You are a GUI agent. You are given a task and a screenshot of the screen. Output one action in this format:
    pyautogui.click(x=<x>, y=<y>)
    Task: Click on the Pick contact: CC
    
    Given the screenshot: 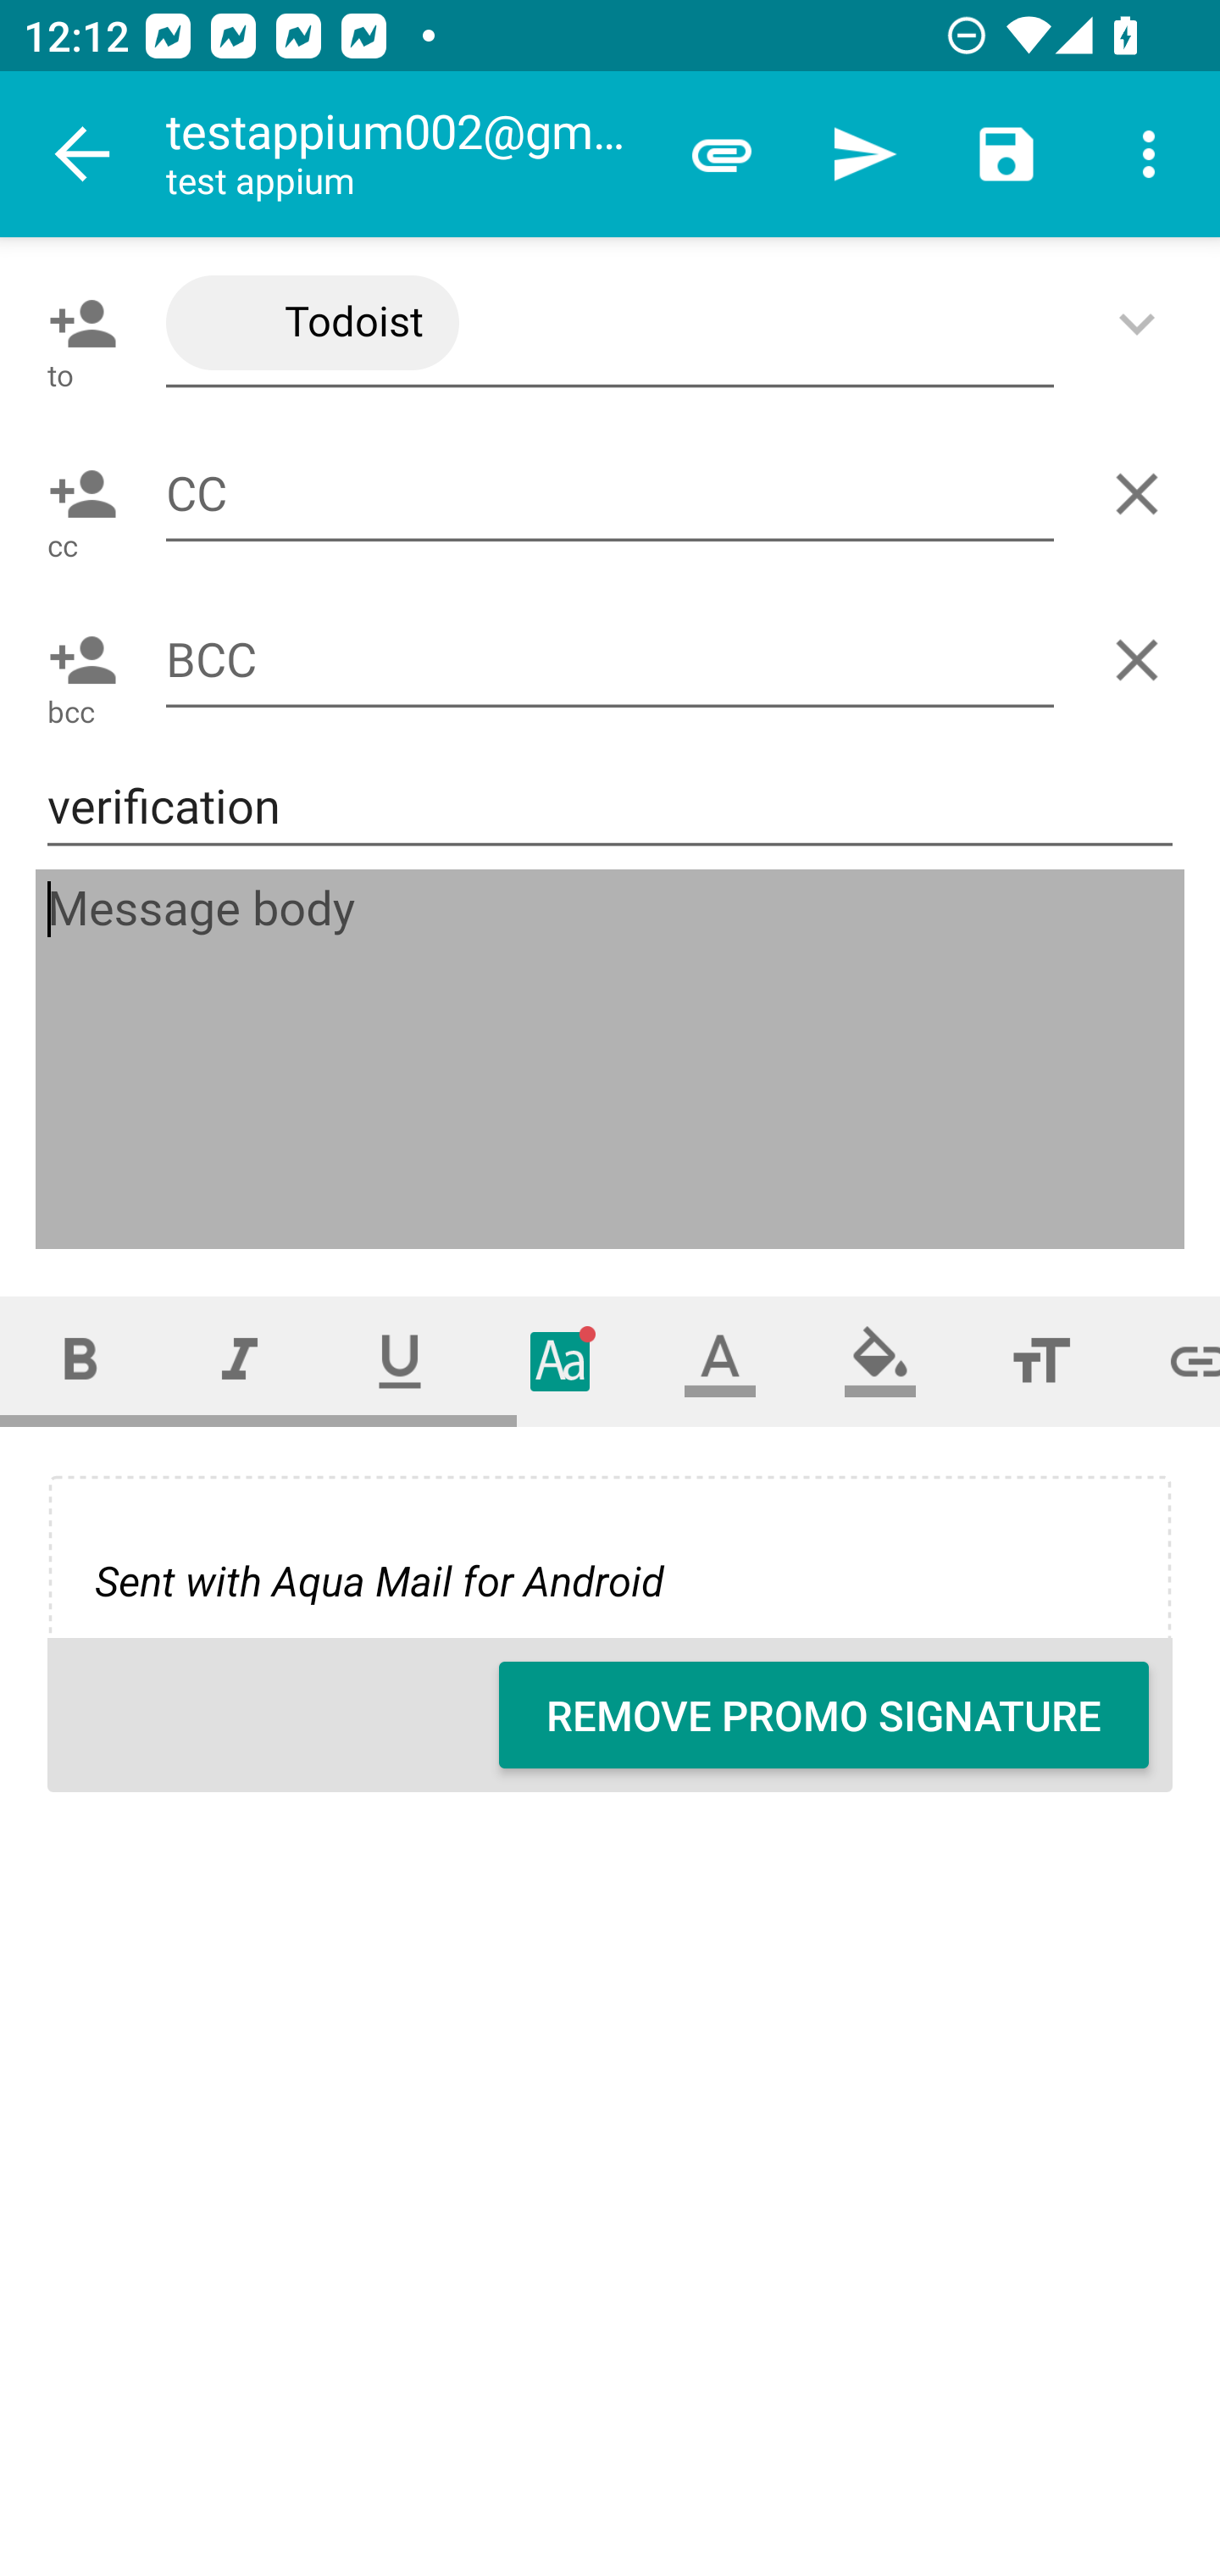 What is the action you would take?
    pyautogui.click(x=76, y=494)
    